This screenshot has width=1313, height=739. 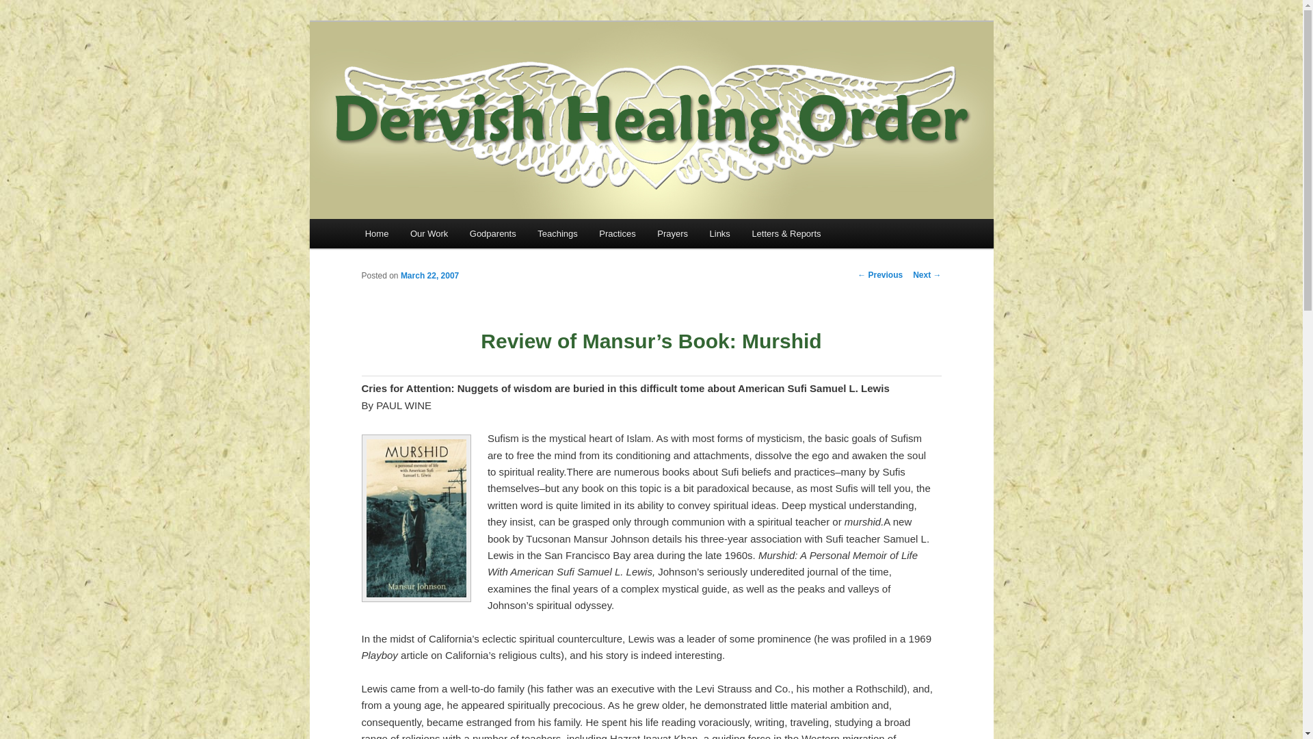 What do you see at coordinates (492, 233) in the screenshot?
I see `Godparents` at bounding box center [492, 233].